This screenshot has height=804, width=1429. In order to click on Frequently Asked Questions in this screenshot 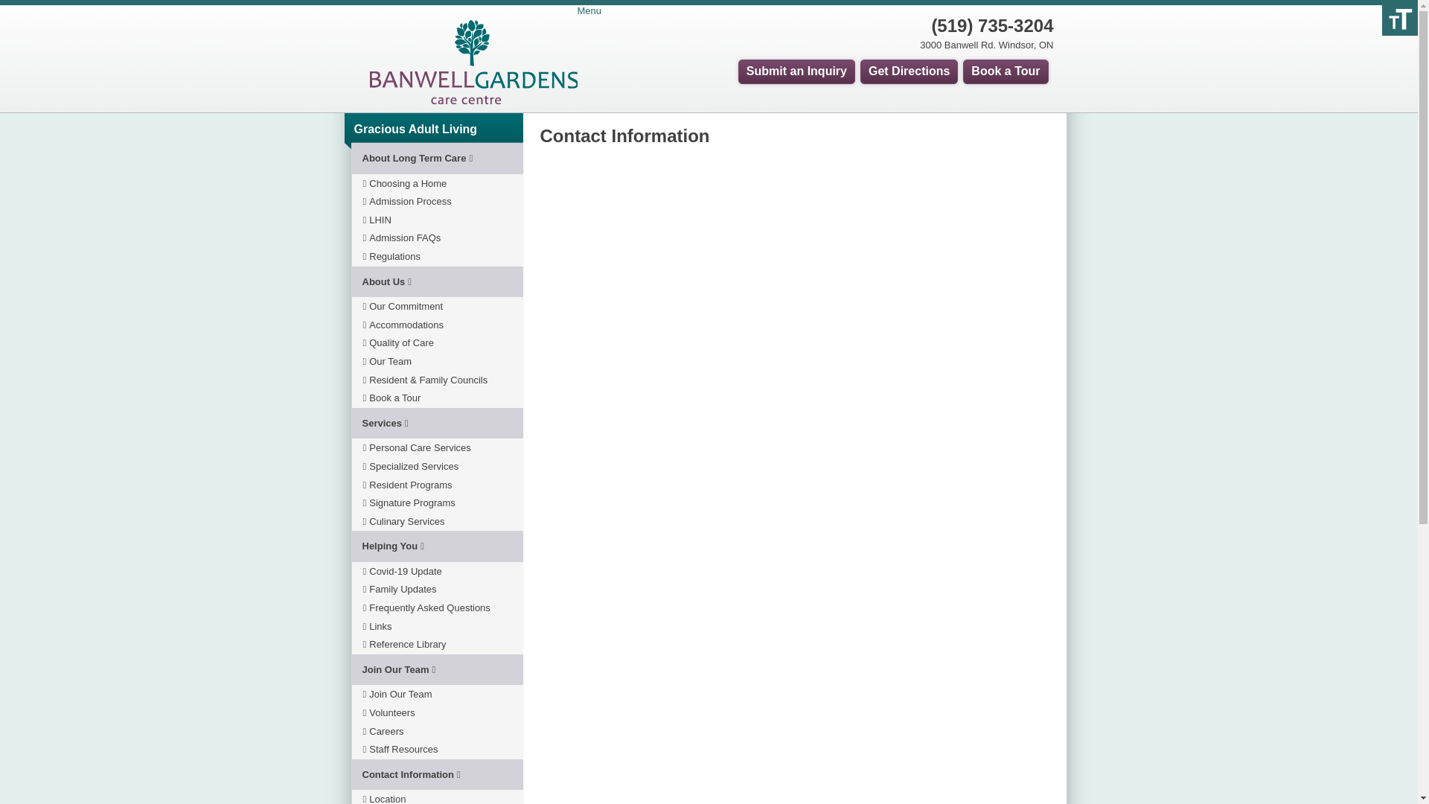, I will do `click(427, 608)`.